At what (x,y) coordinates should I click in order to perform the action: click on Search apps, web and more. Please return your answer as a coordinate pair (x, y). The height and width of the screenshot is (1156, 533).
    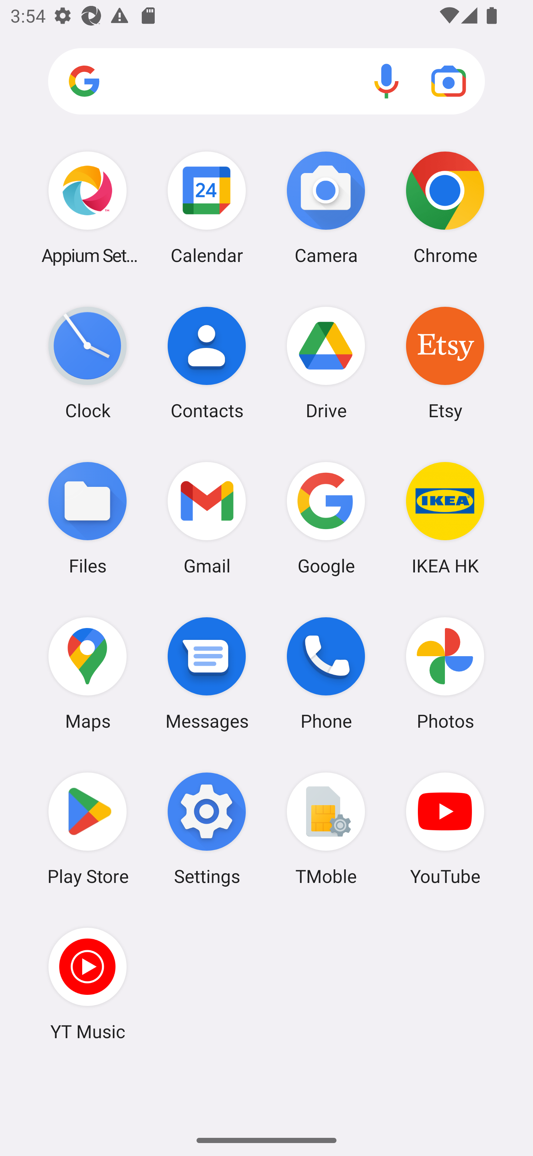
    Looking at the image, I should click on (266, 82).